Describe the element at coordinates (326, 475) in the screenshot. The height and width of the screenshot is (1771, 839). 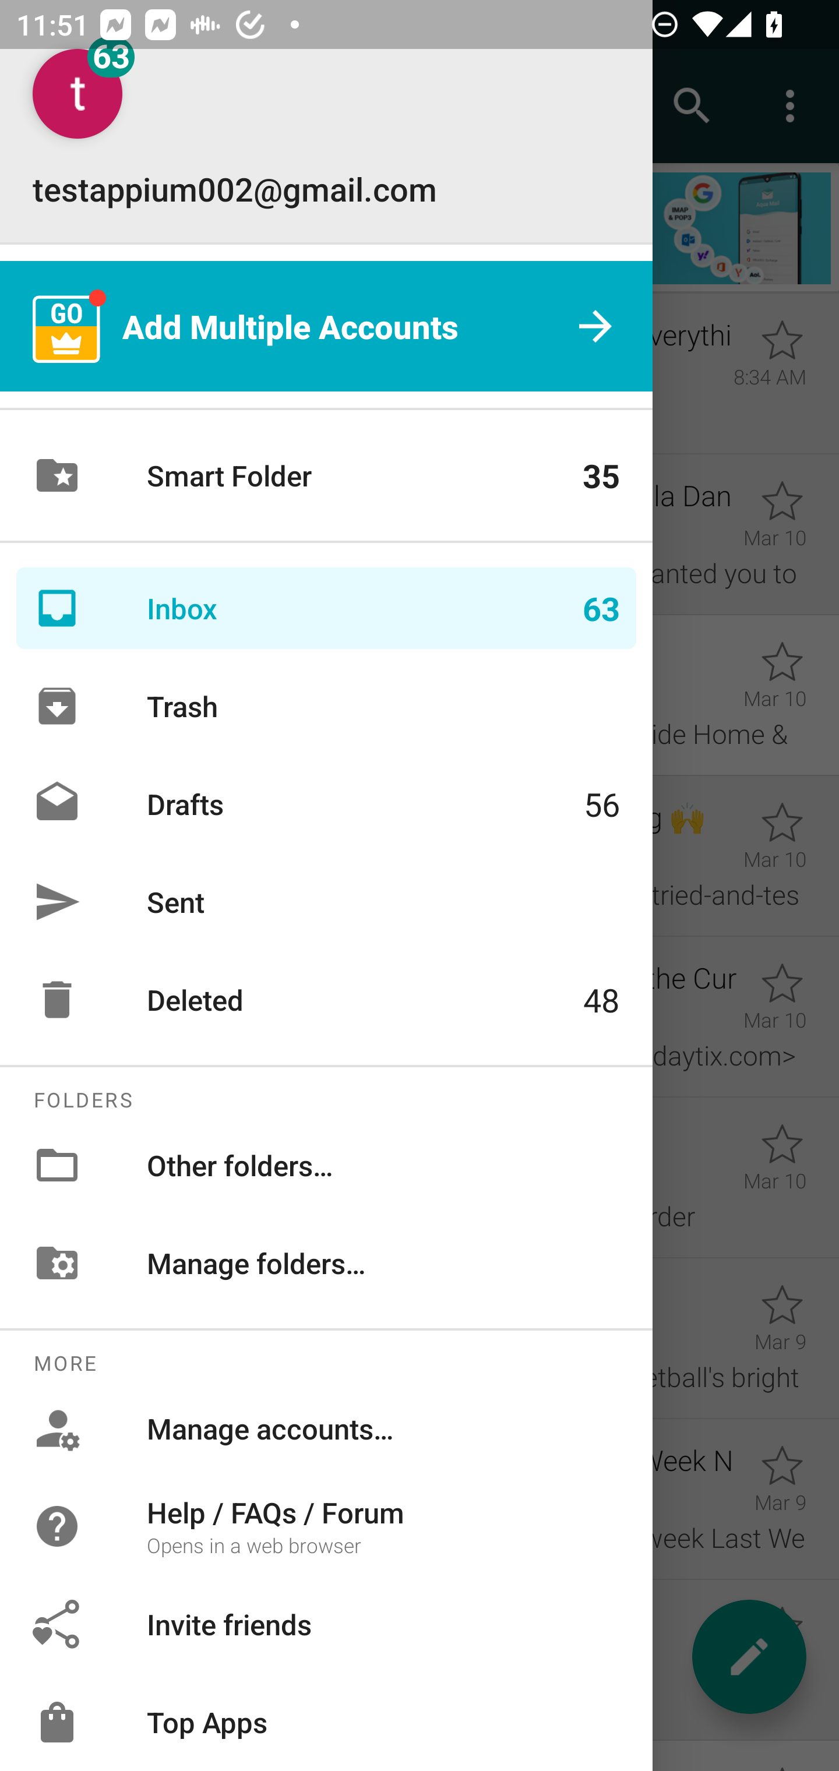
I see `Smart Folder 35` at that location.